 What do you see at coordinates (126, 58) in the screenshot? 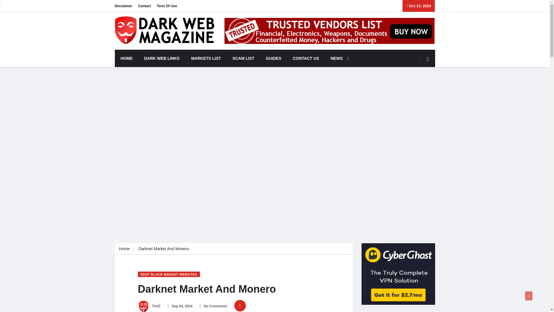
I see `HOME` at bounding box center [126, 58].